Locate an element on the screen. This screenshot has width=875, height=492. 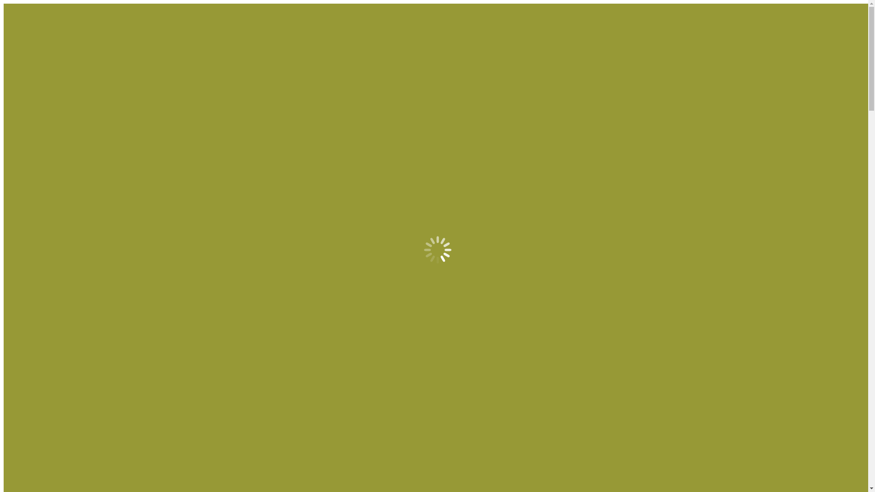
Contact Us is located at coordinates (38, 97).